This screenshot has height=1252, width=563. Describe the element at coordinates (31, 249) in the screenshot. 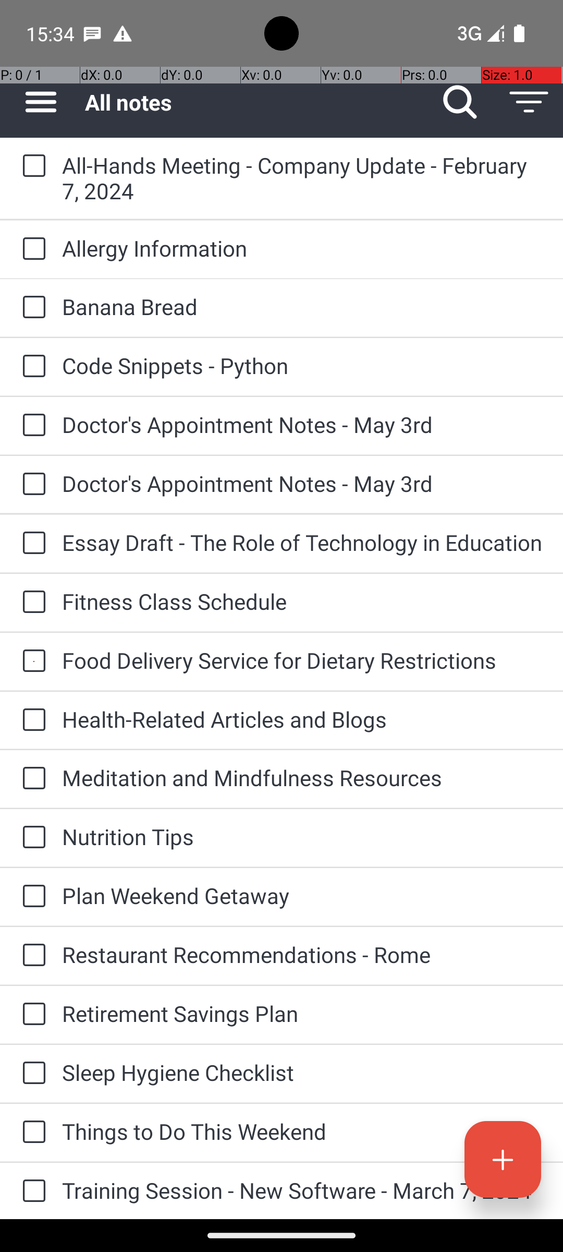

I see `to-do: Allergy Information` at that location.